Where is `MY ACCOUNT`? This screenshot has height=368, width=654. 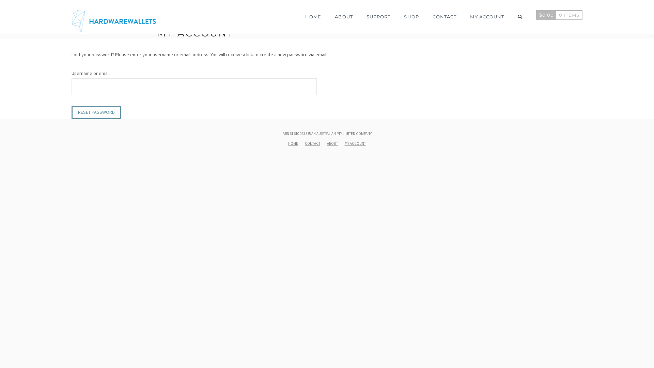
MY ACCOUNT is located at coordinates (487, 14).